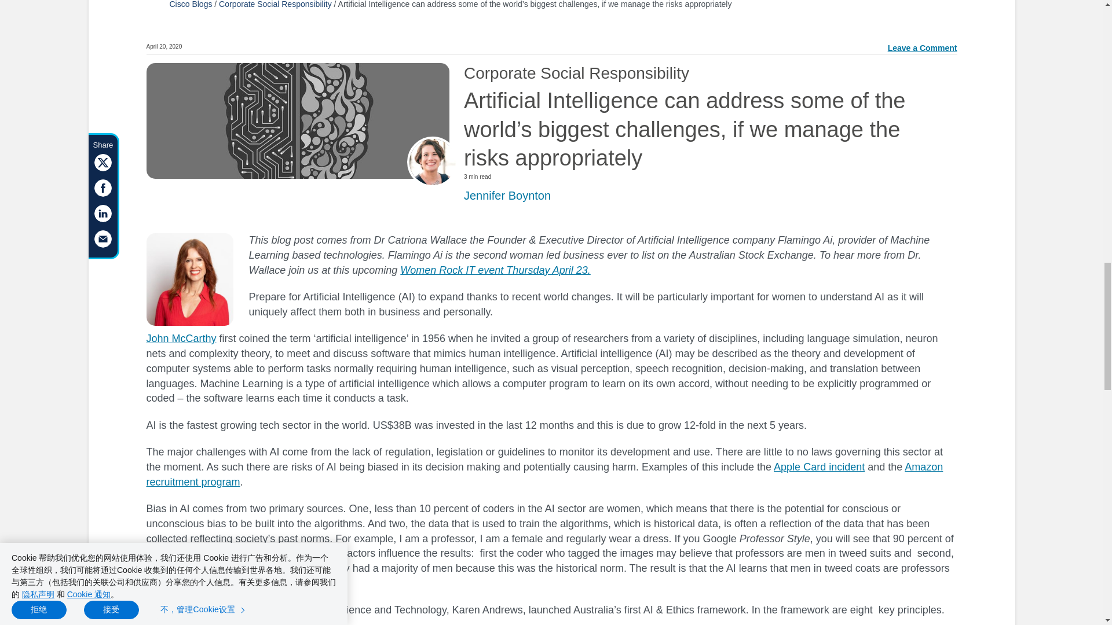  I want to click on Posts by Jennifer Boynton, so click(507, 196).